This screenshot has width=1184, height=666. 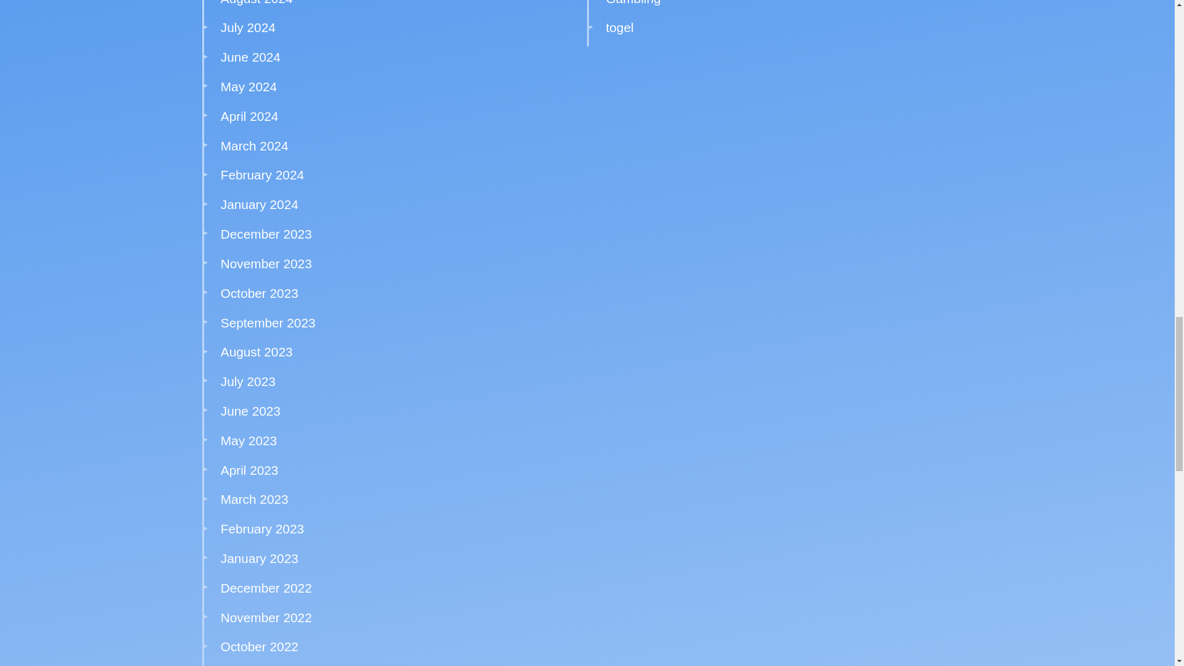 I want to click on January 2023, so click(x=259, y=558).